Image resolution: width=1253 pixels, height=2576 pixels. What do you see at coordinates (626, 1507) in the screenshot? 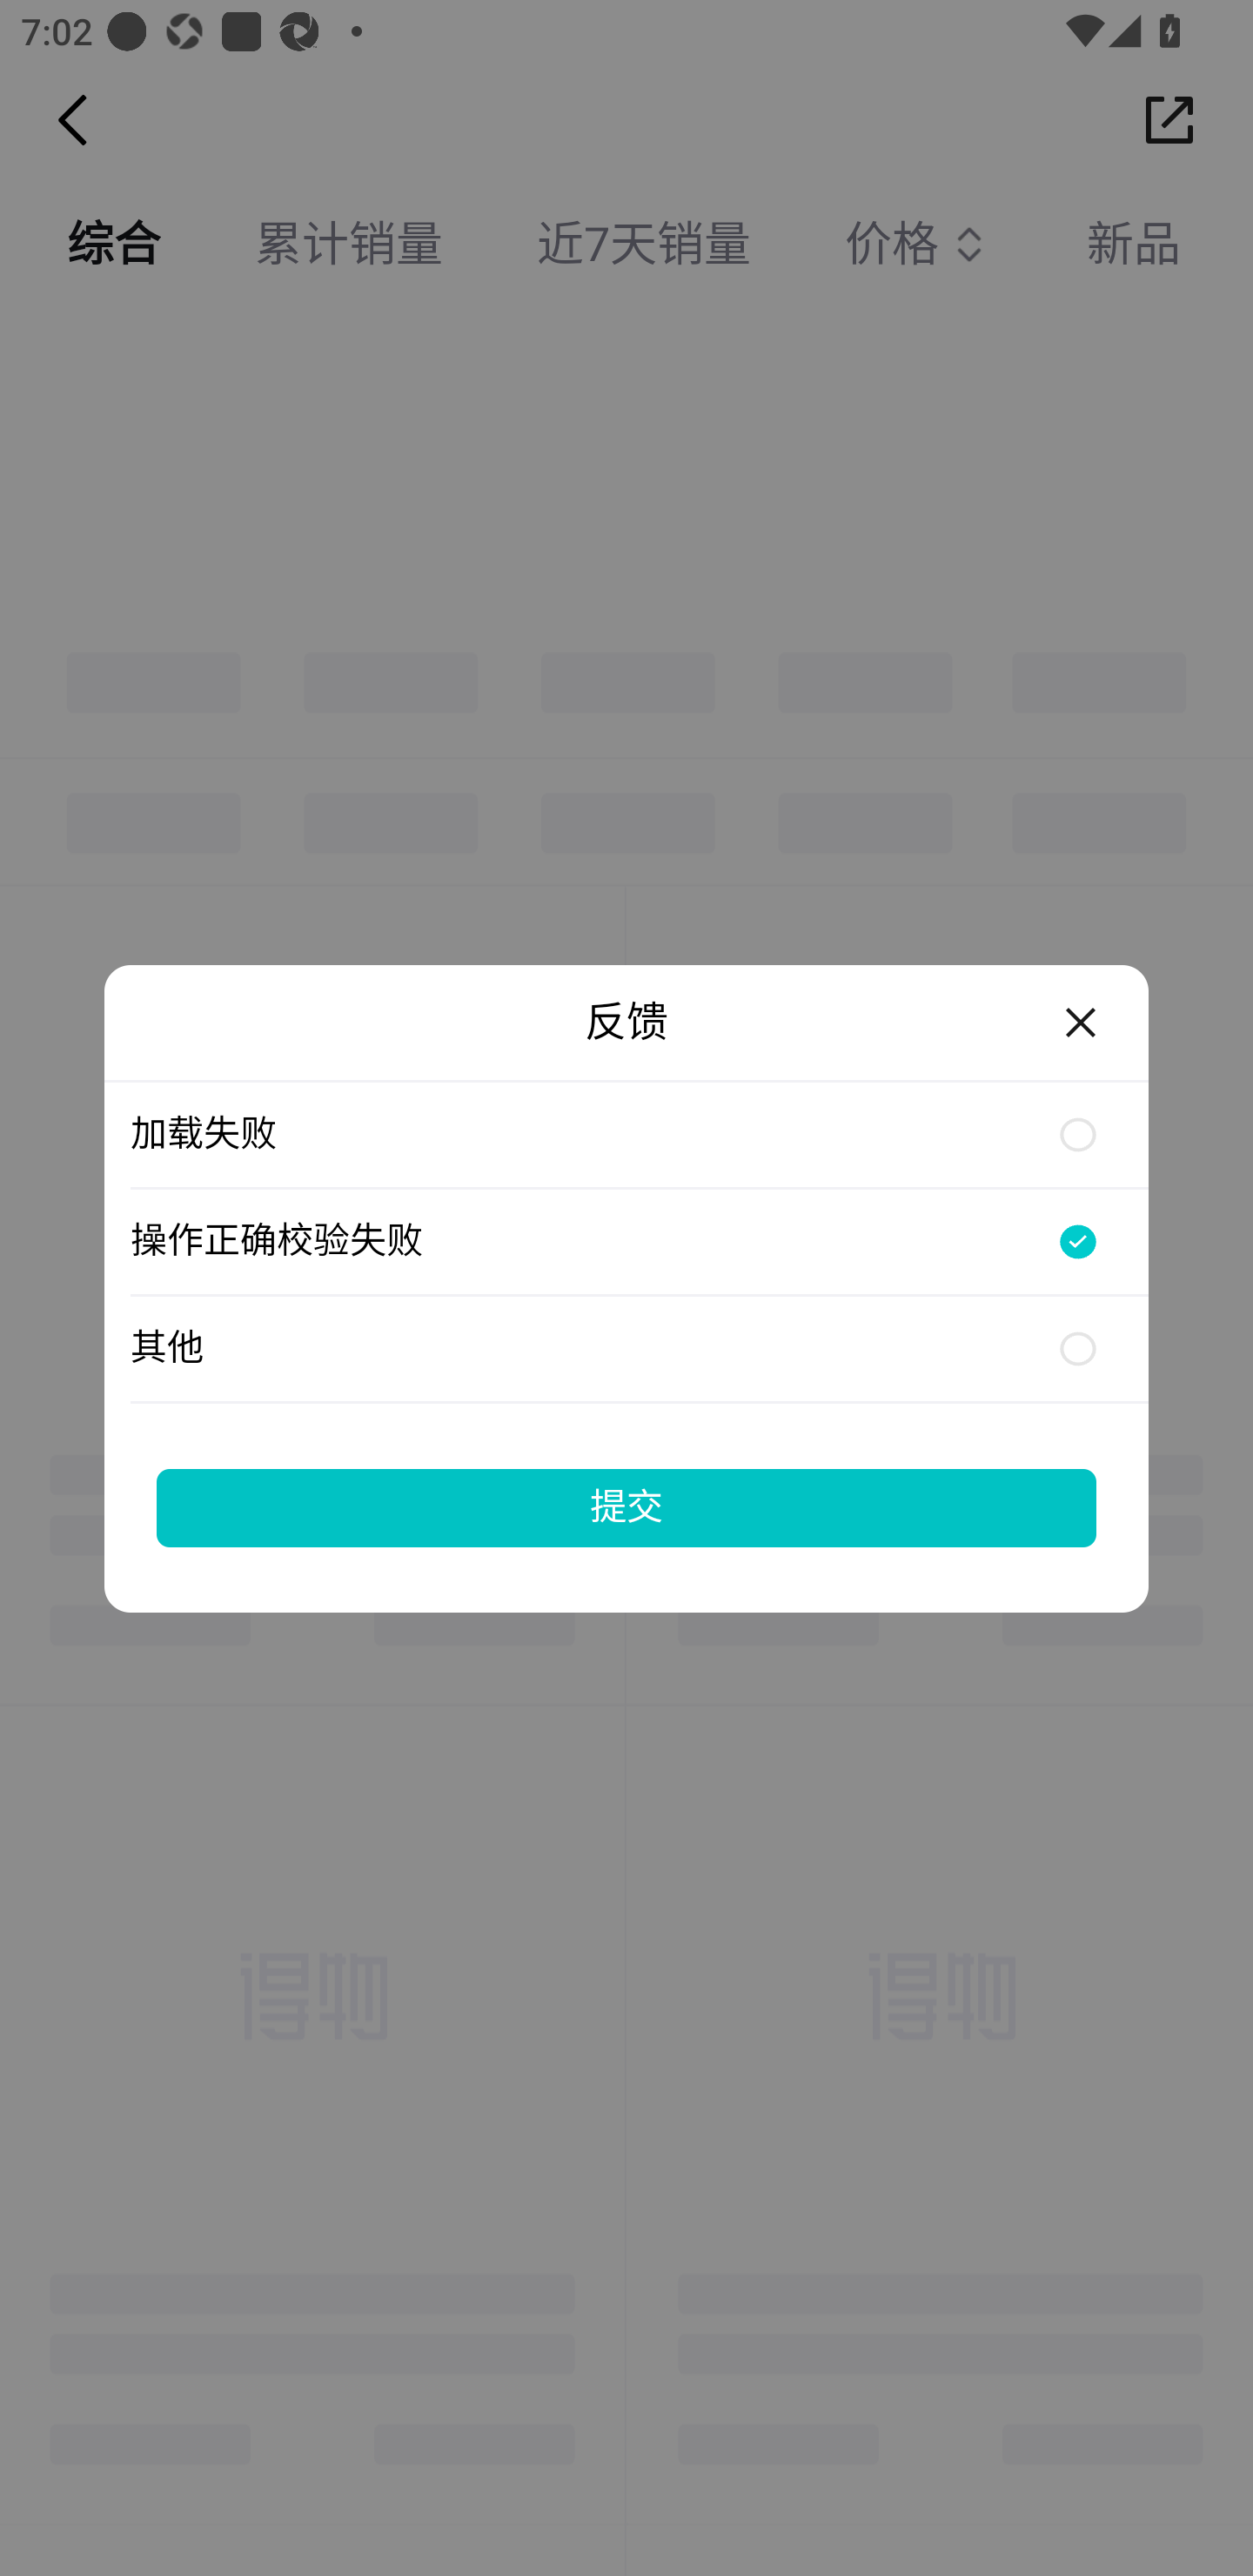
I see `提交` at bounding box center [626, 1507].